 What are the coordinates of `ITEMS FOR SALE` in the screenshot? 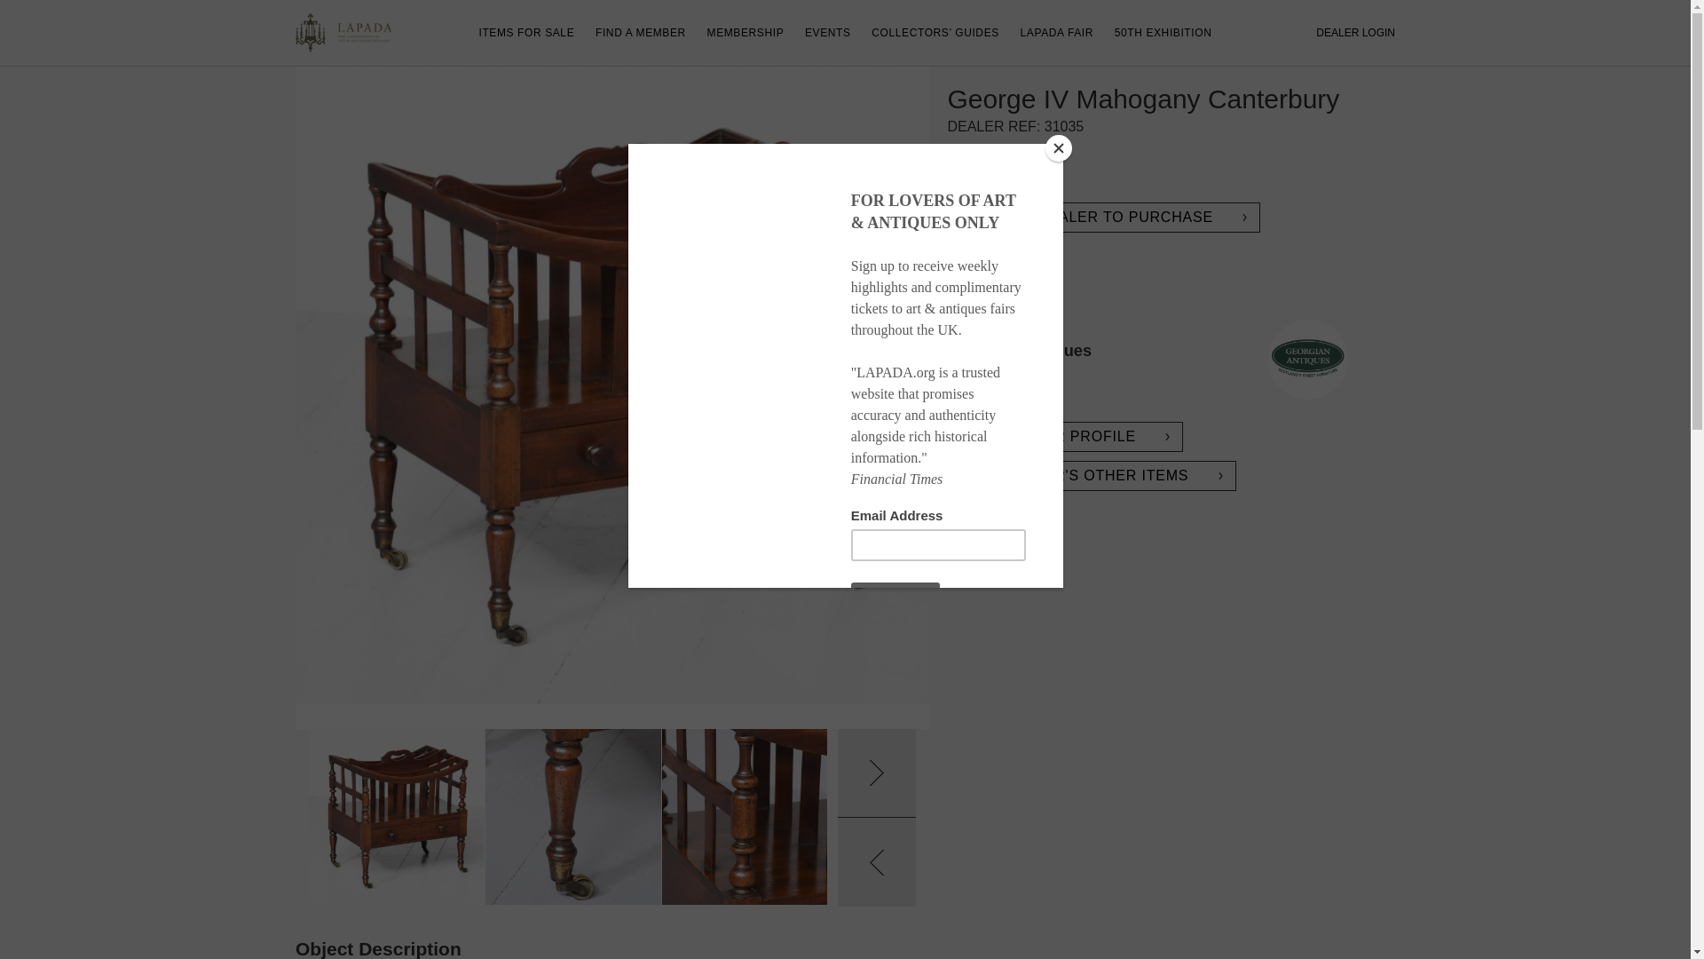 It's located at (1057, 33).